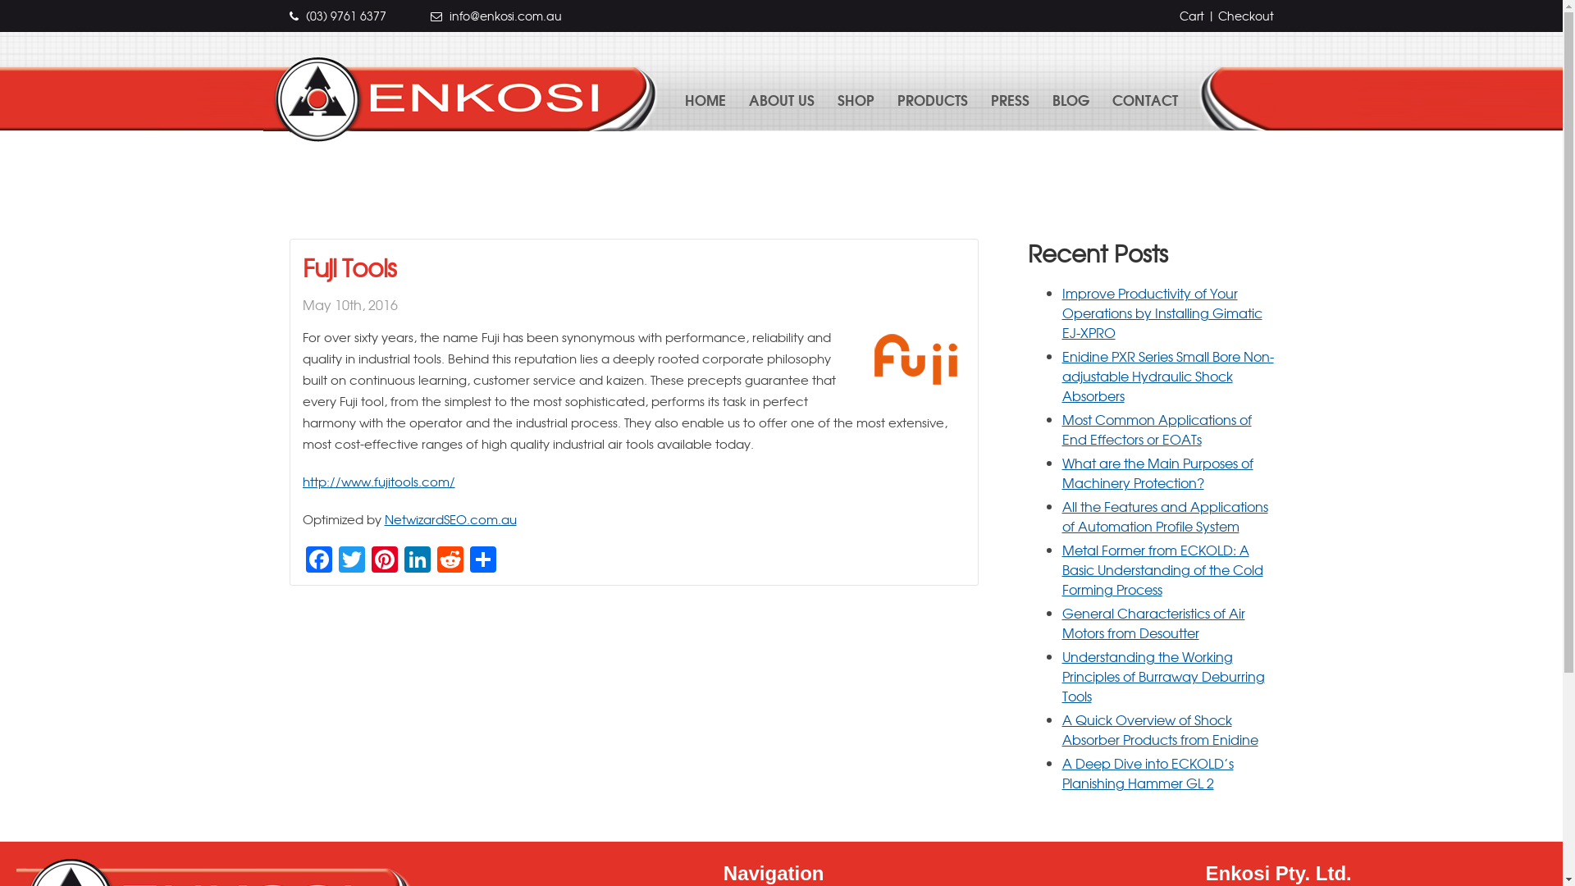 This screenshot has width=1575, height=886. I want to click on NetwizardSEO.com.au, so click(450, 518).